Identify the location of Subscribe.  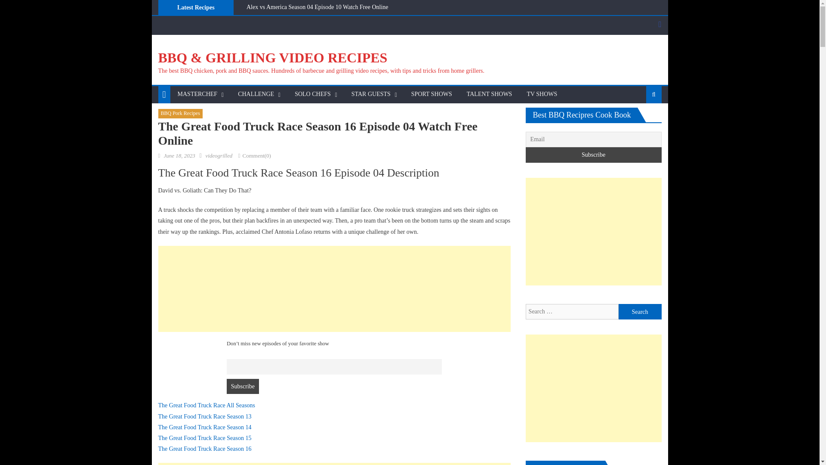
(243, 387).